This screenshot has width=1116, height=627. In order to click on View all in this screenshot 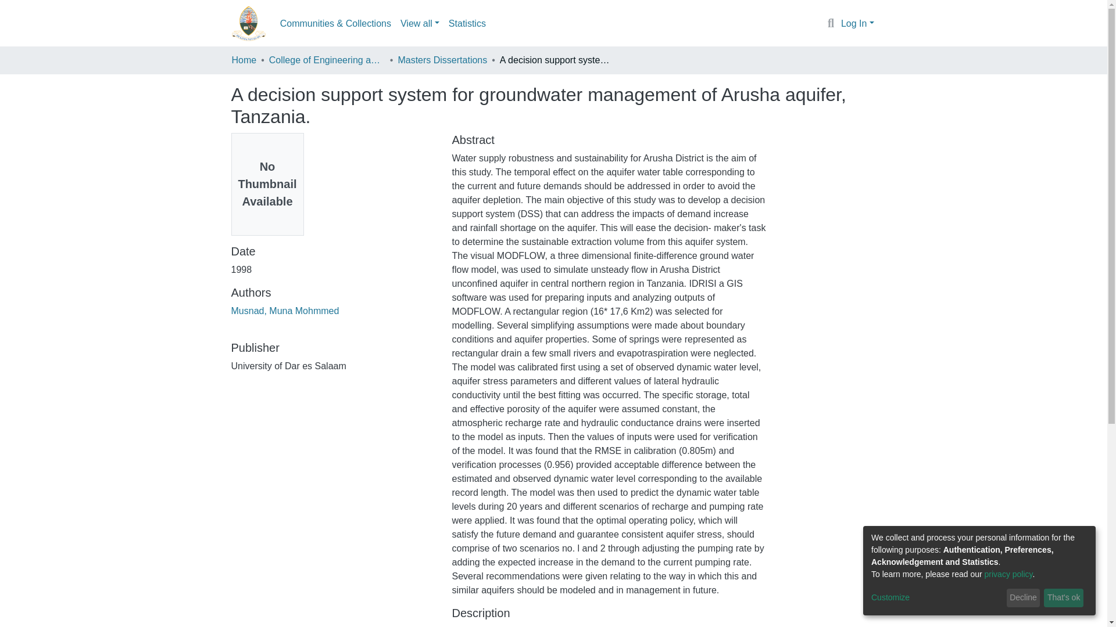, I will do `click(420, 23)`.